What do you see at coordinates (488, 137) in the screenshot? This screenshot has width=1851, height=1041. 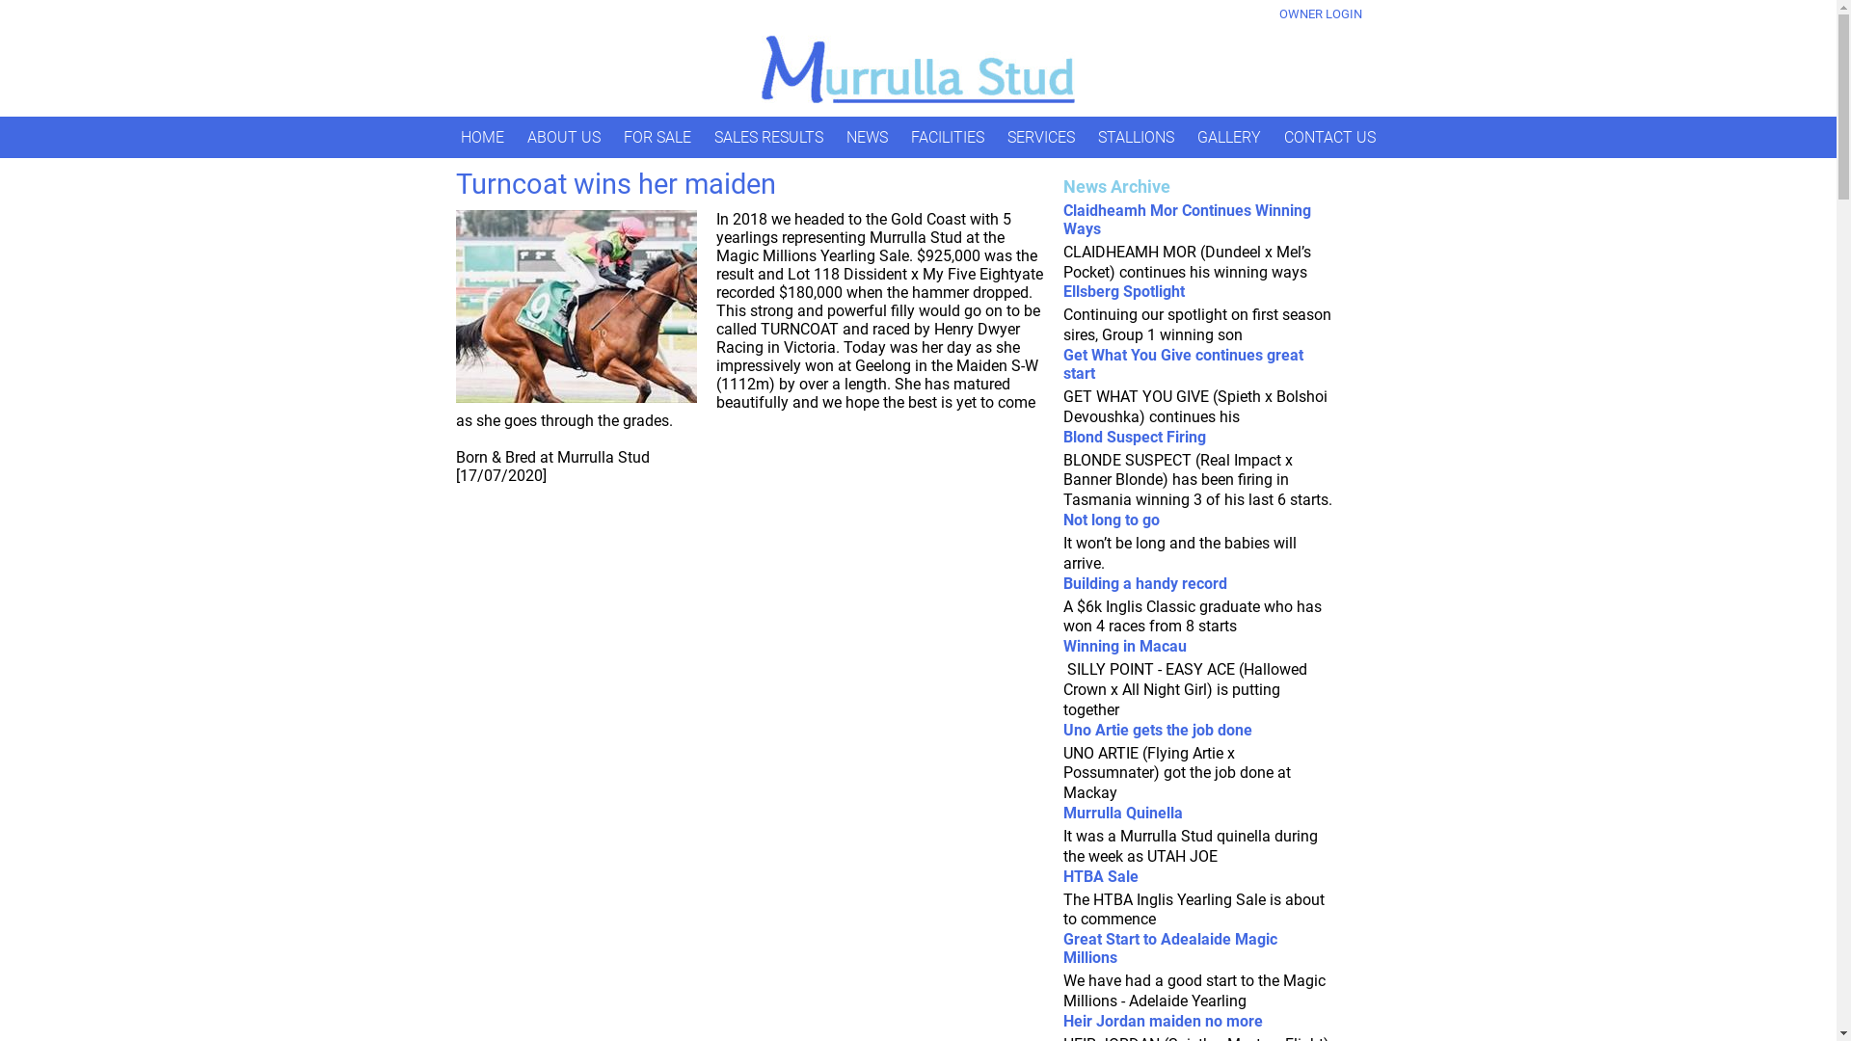 I see `HOME` at bounding box center [488, 137].